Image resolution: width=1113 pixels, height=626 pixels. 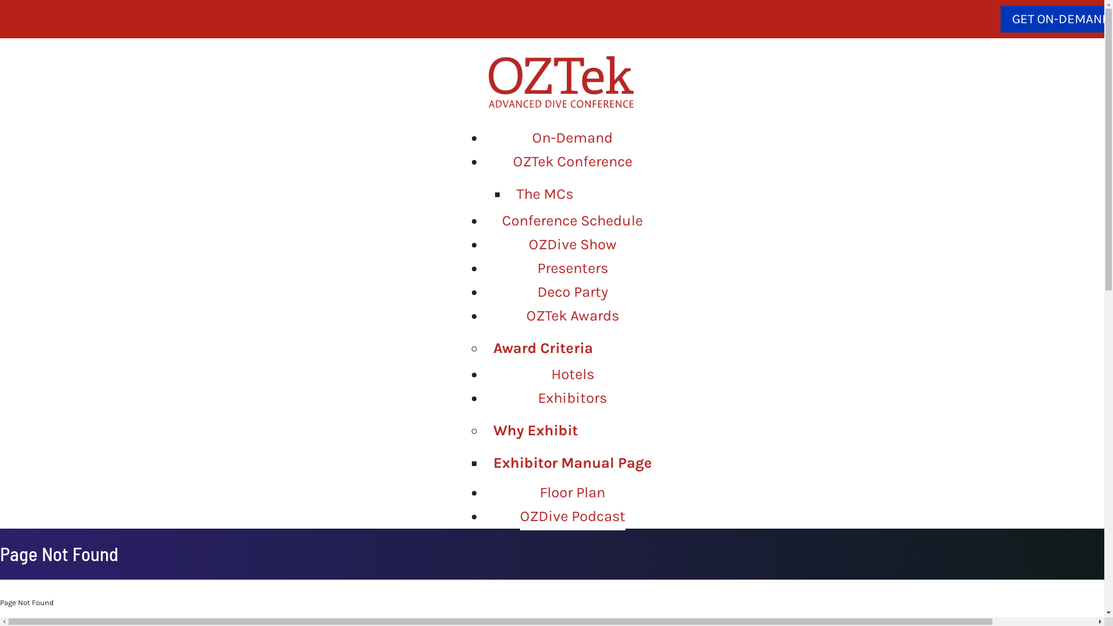 What do you see at coordinates (545, 196) in the screenshot?
I see `The MCs` at bounding box center [545, 196].